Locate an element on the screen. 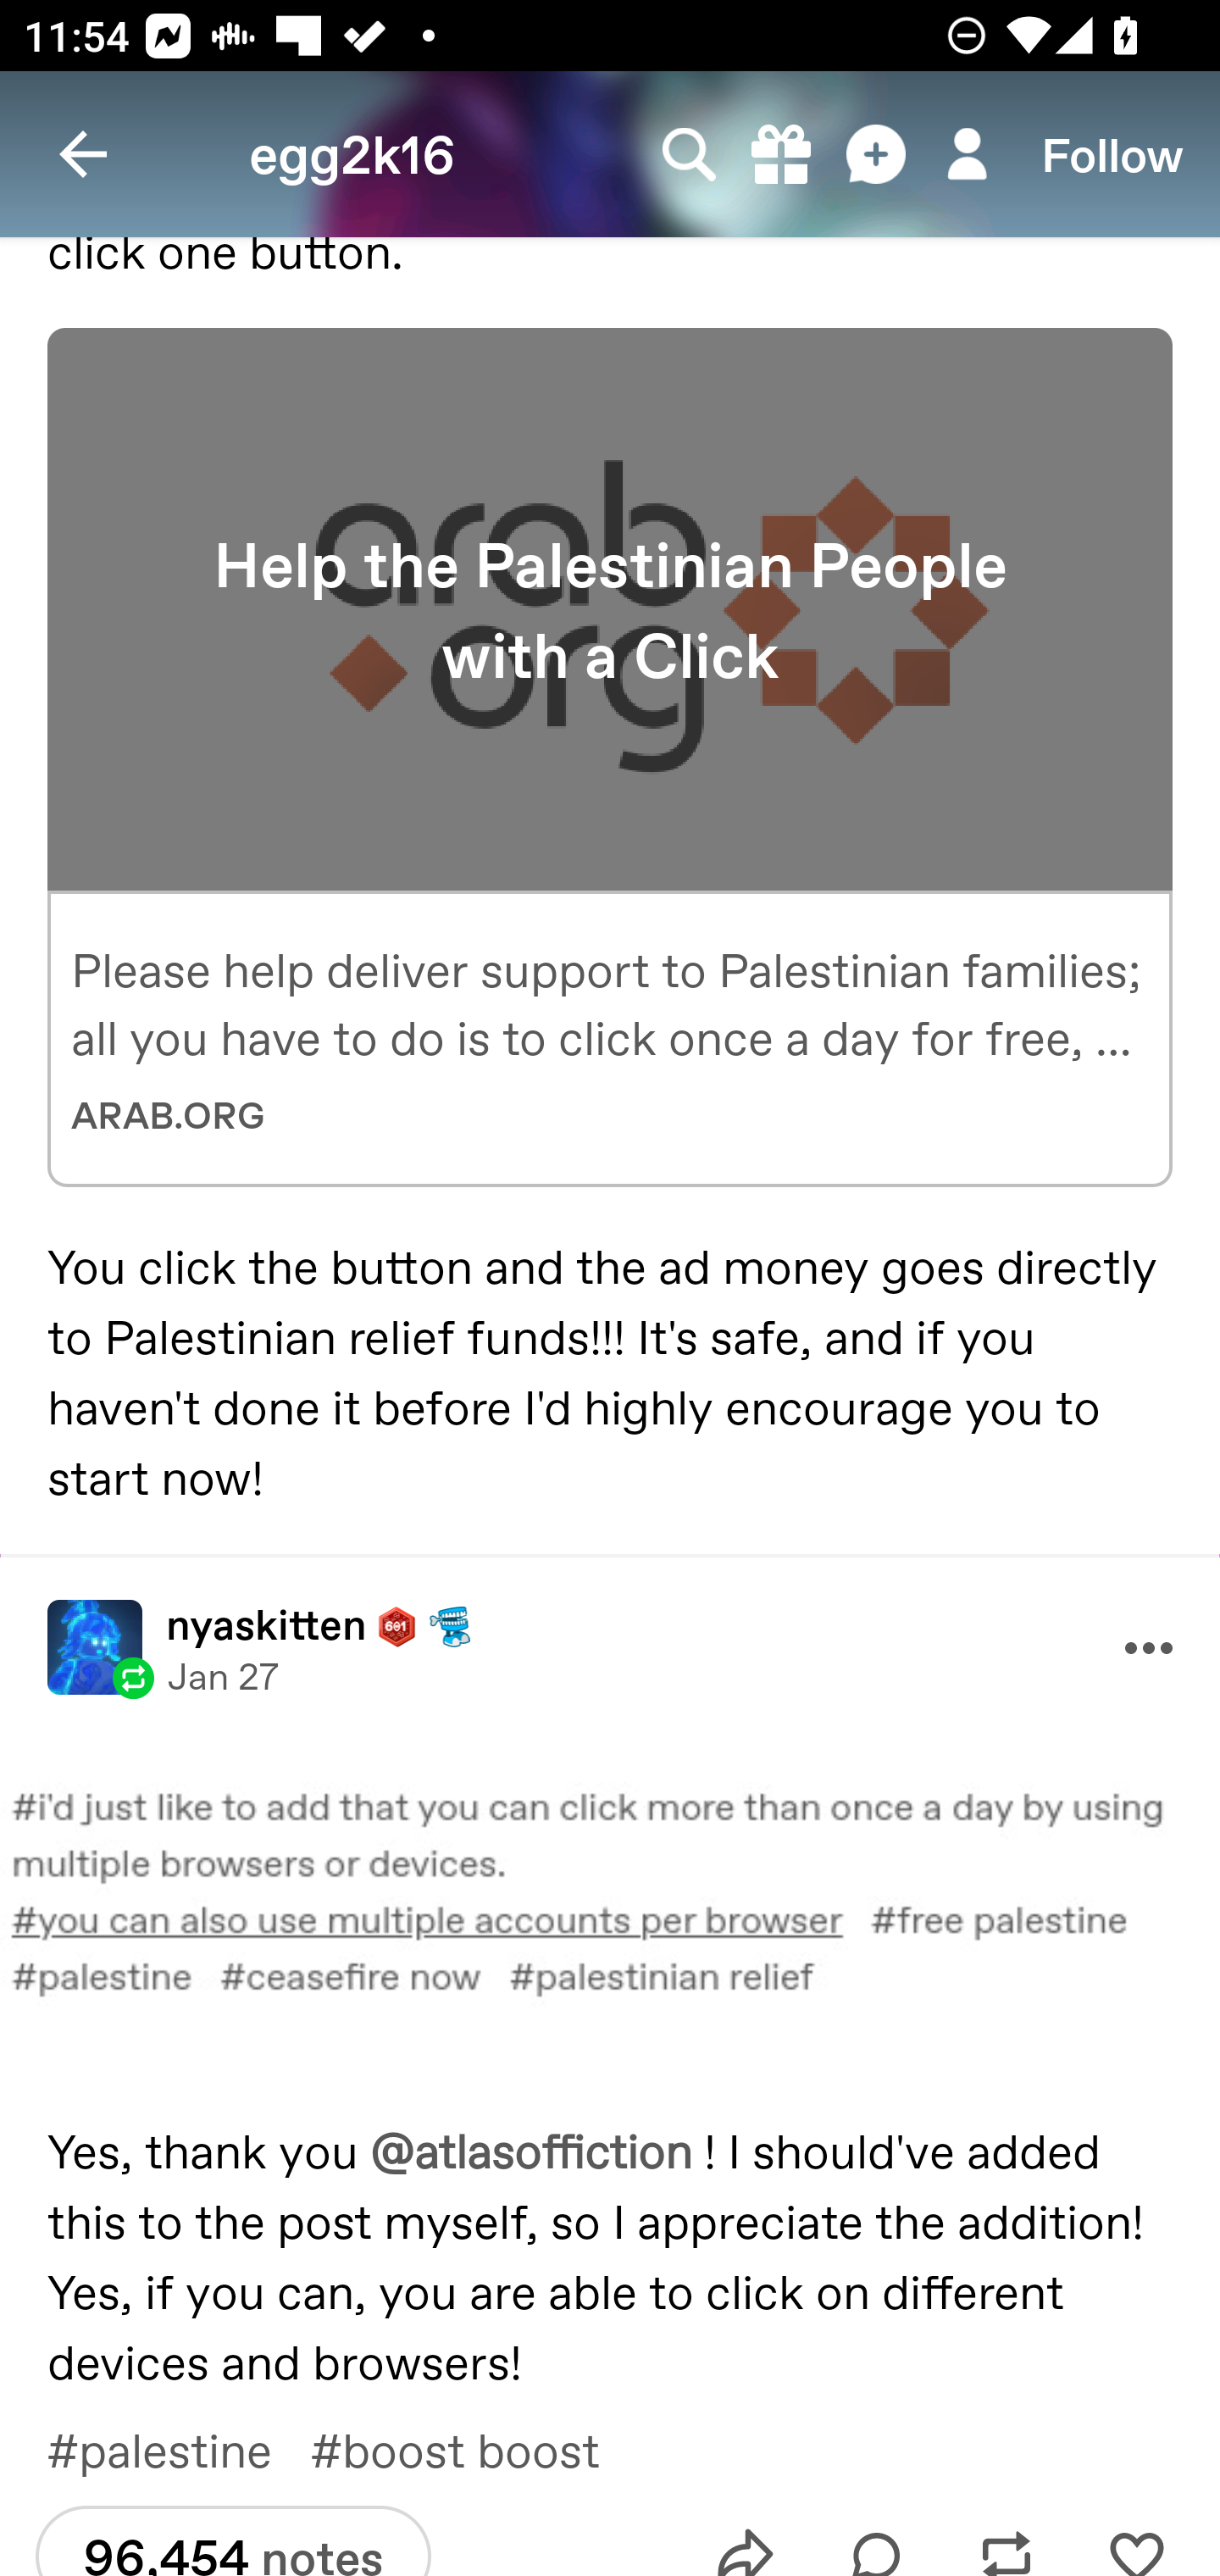 Image resolution: width=1220 pixels, height=2576 pixels. Follow is located at coordinates (1112, 154).